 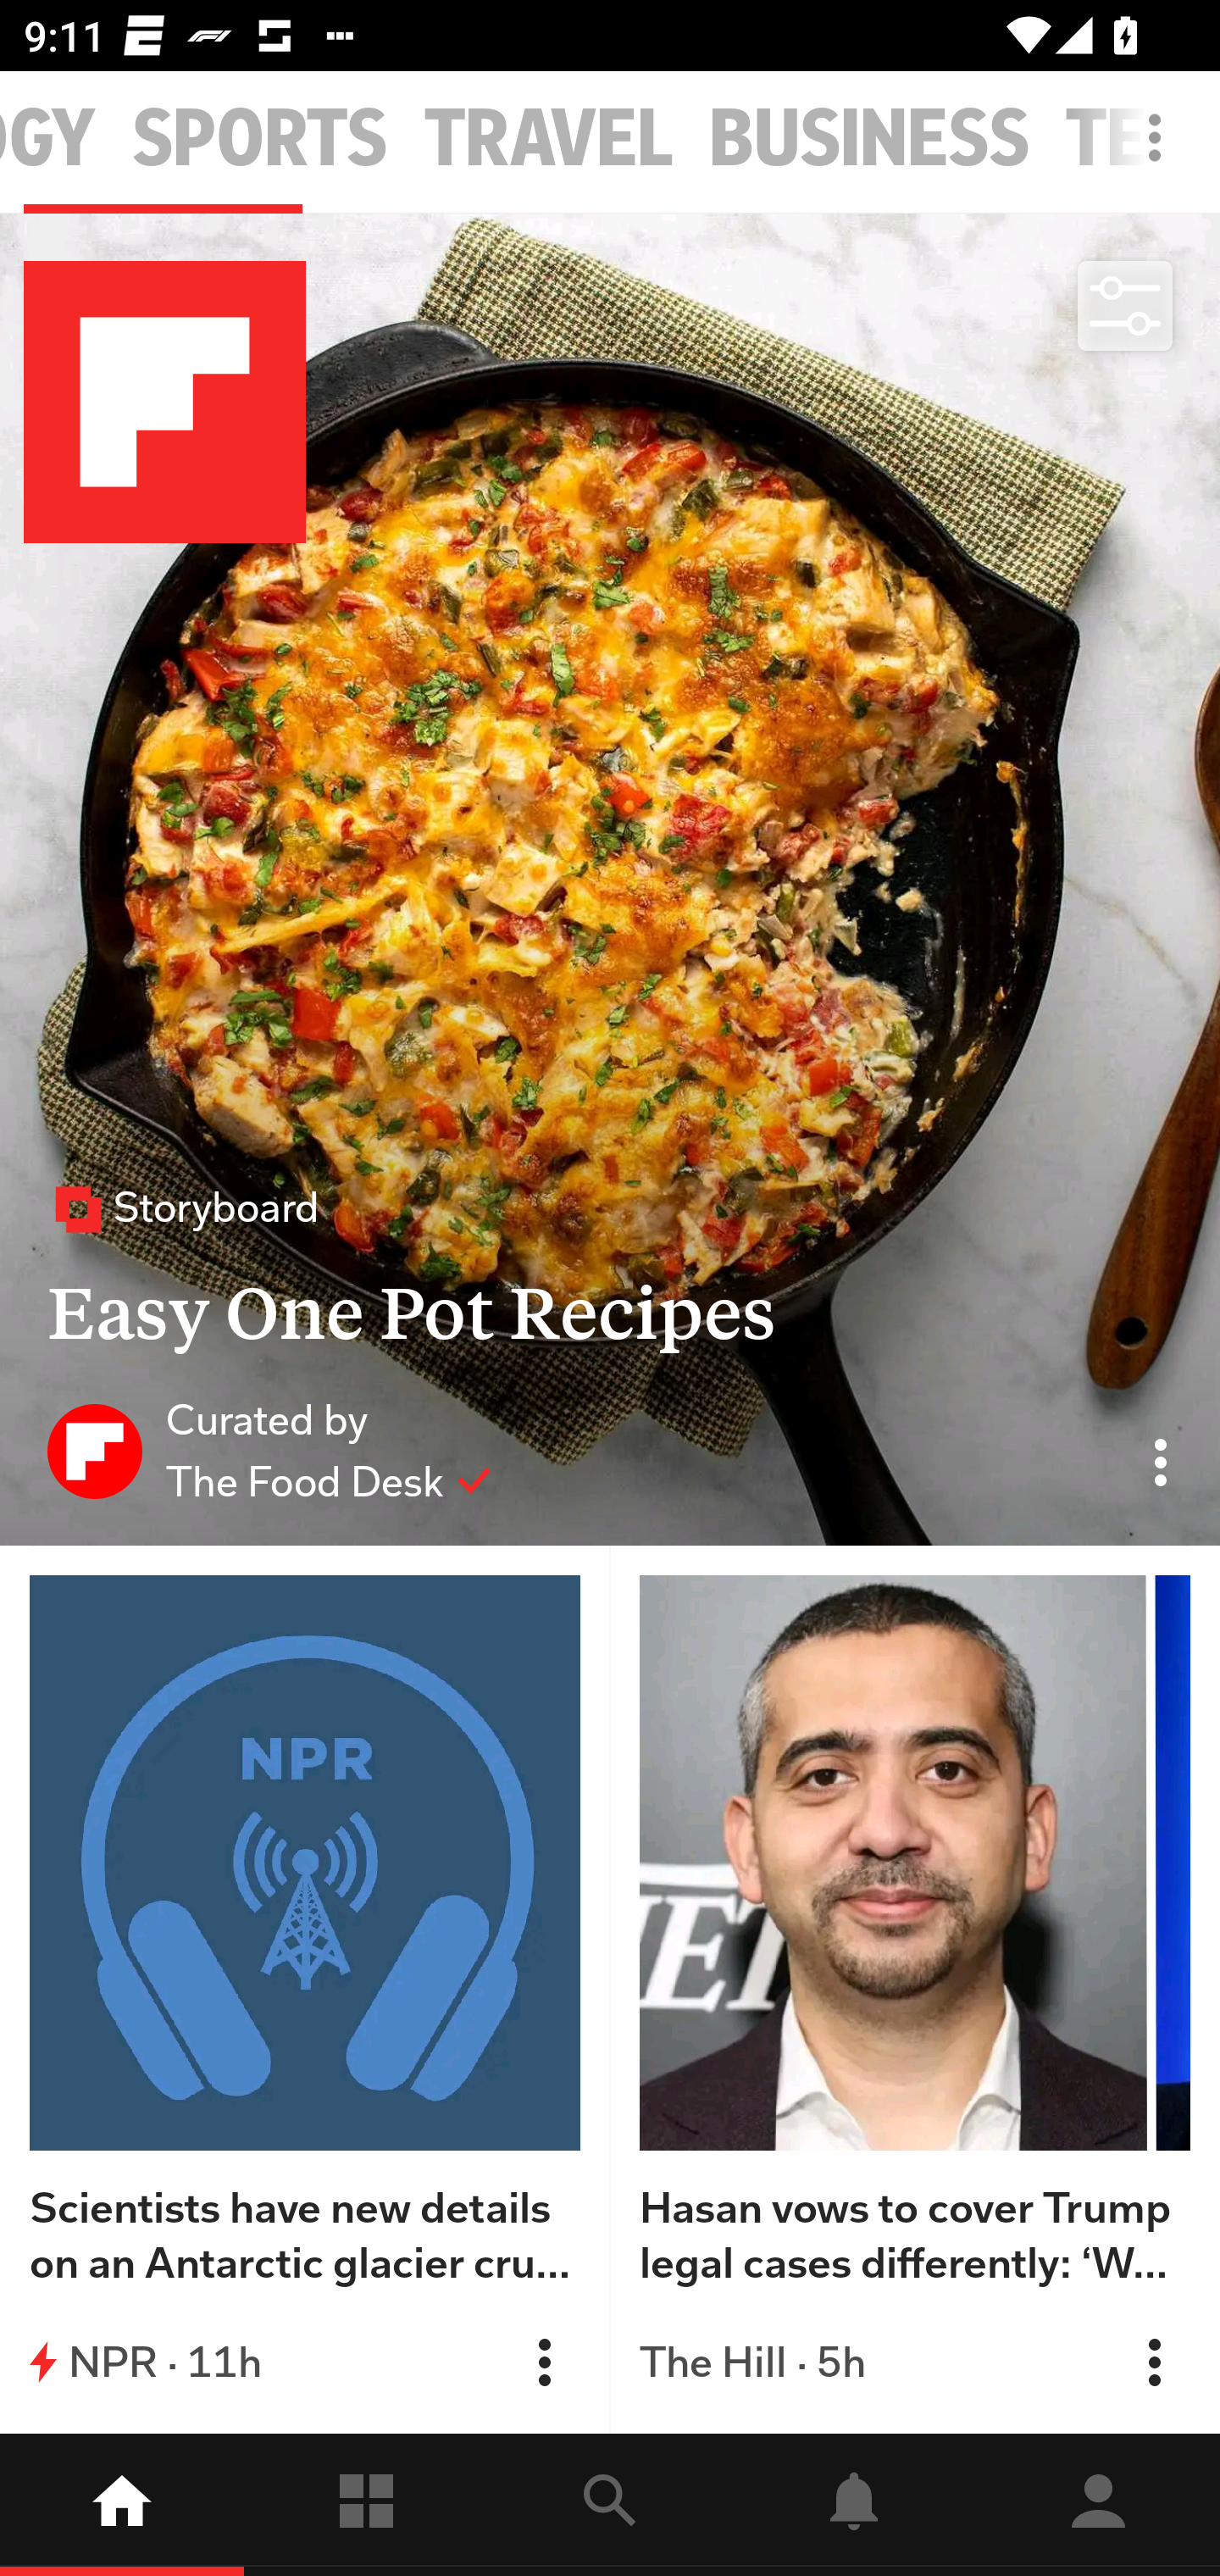 What do you see at coordinates (610, 2505) in the screenshot?
I see `explore` at bounding box center [610, 2505].